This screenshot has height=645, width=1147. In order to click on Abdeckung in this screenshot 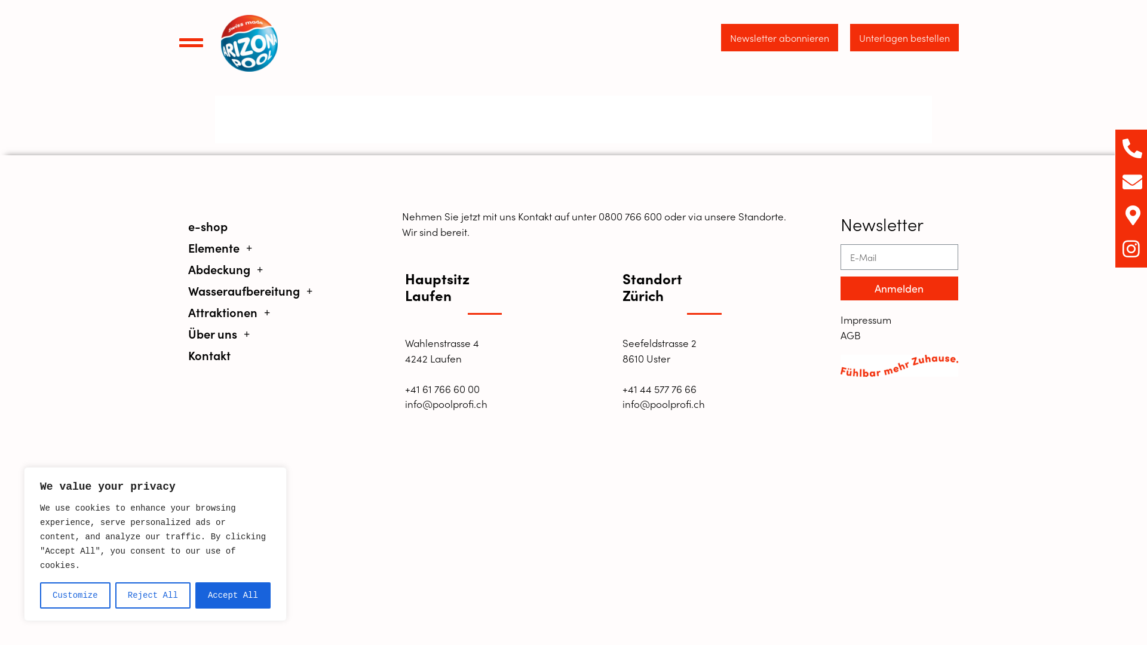, I will do `click(253, 269)`.